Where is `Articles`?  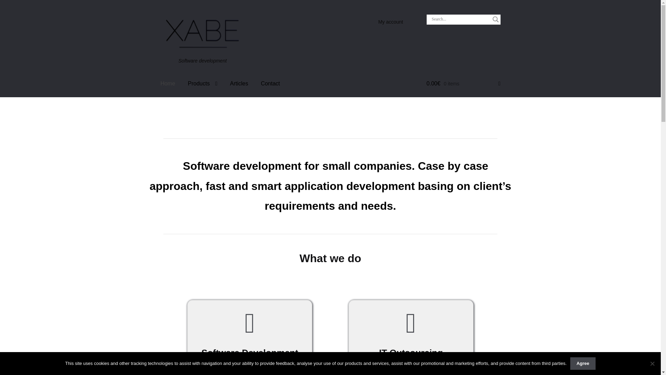
Articles is located at coordinates (239, 83).